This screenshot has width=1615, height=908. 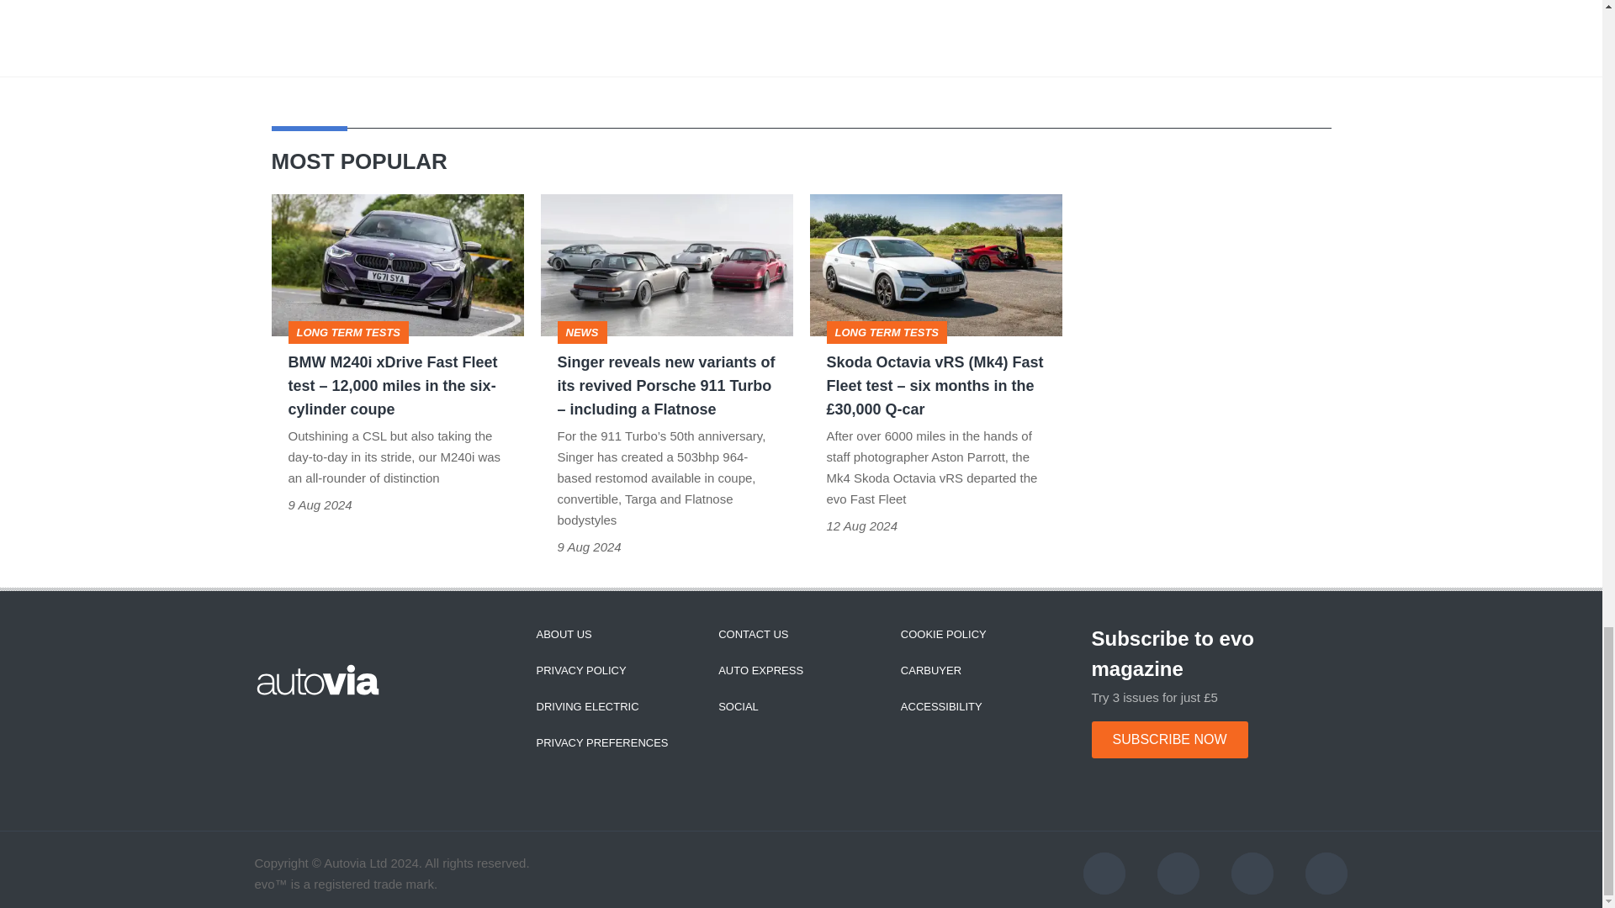 I want to click on COOKIE POLICY, so click(x=944, y=634).